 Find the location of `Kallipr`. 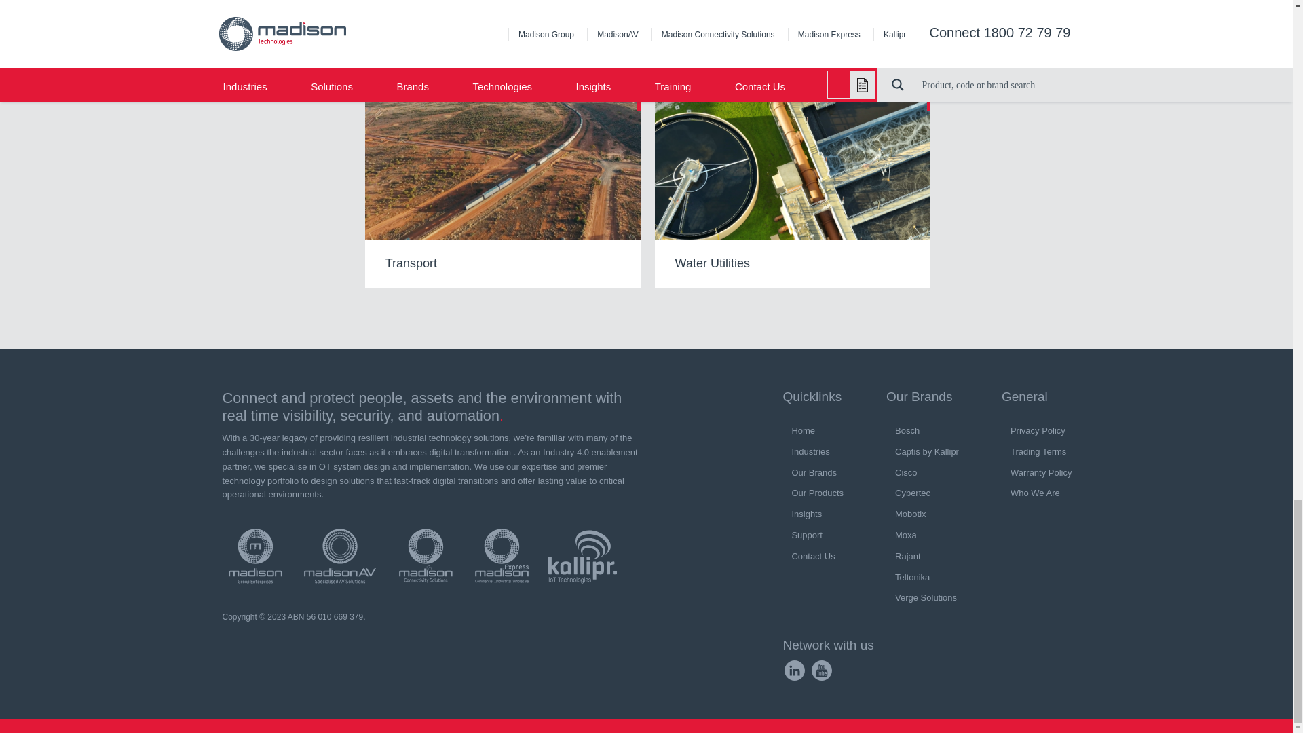

Kallipr is located at coordinates (582, 557).